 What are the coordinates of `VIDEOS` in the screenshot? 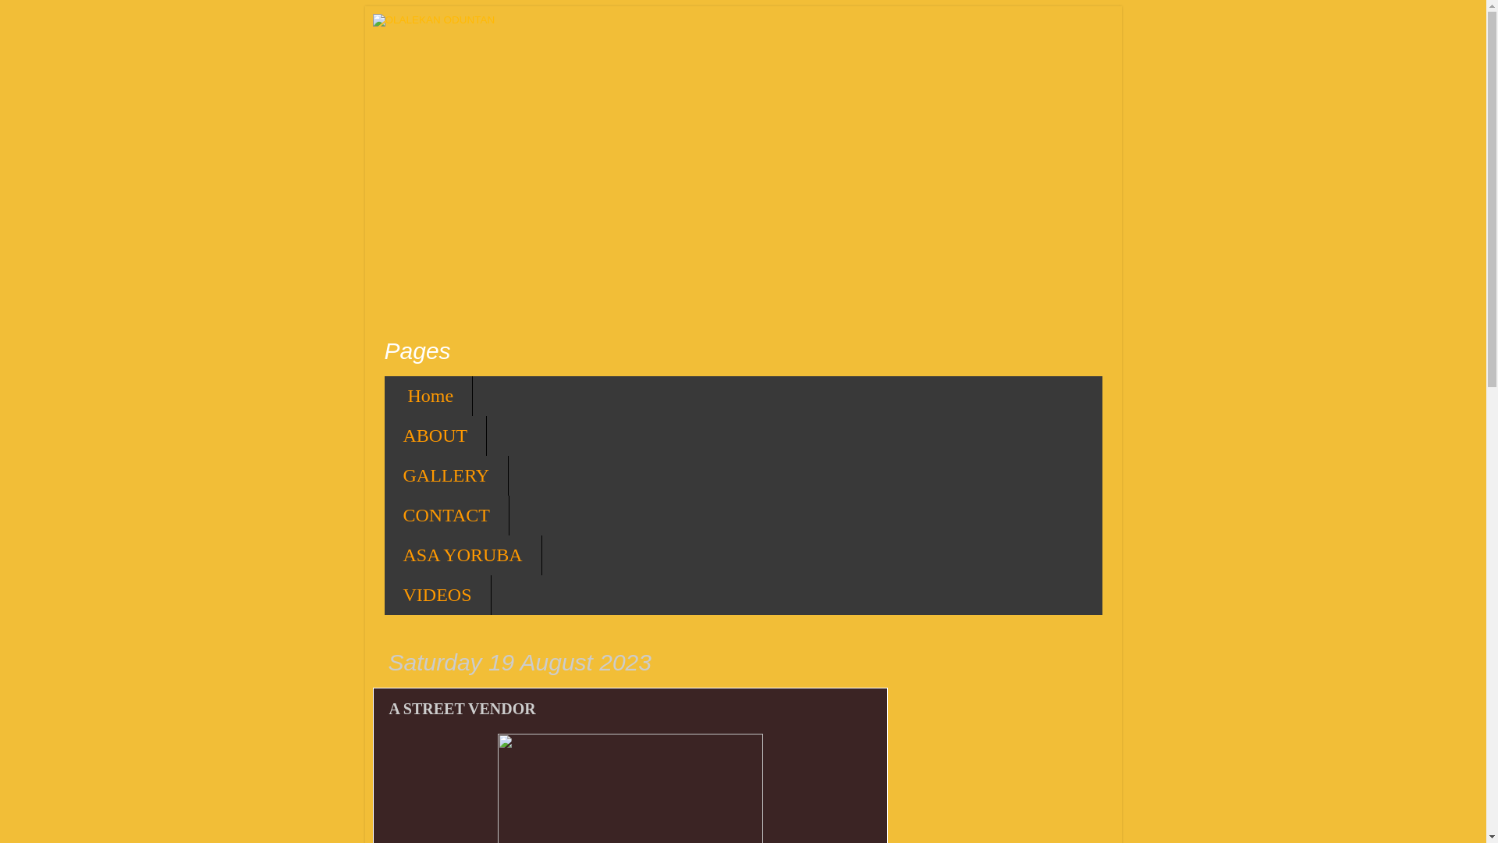 It's located at (437, 595).